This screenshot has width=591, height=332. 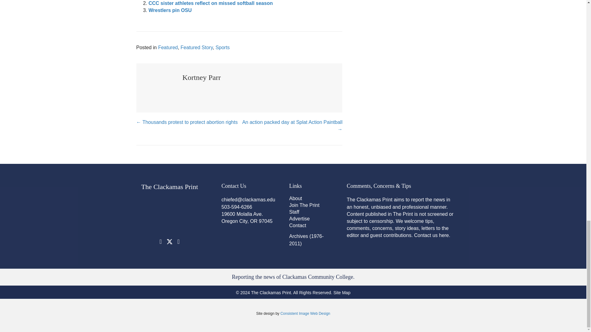 I want to click on Facebook, so click(x=161, y=242).